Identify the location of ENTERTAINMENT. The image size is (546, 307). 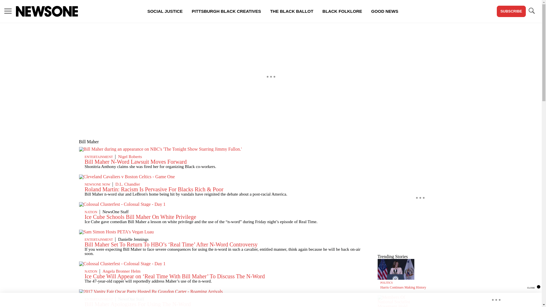
(99, 157).